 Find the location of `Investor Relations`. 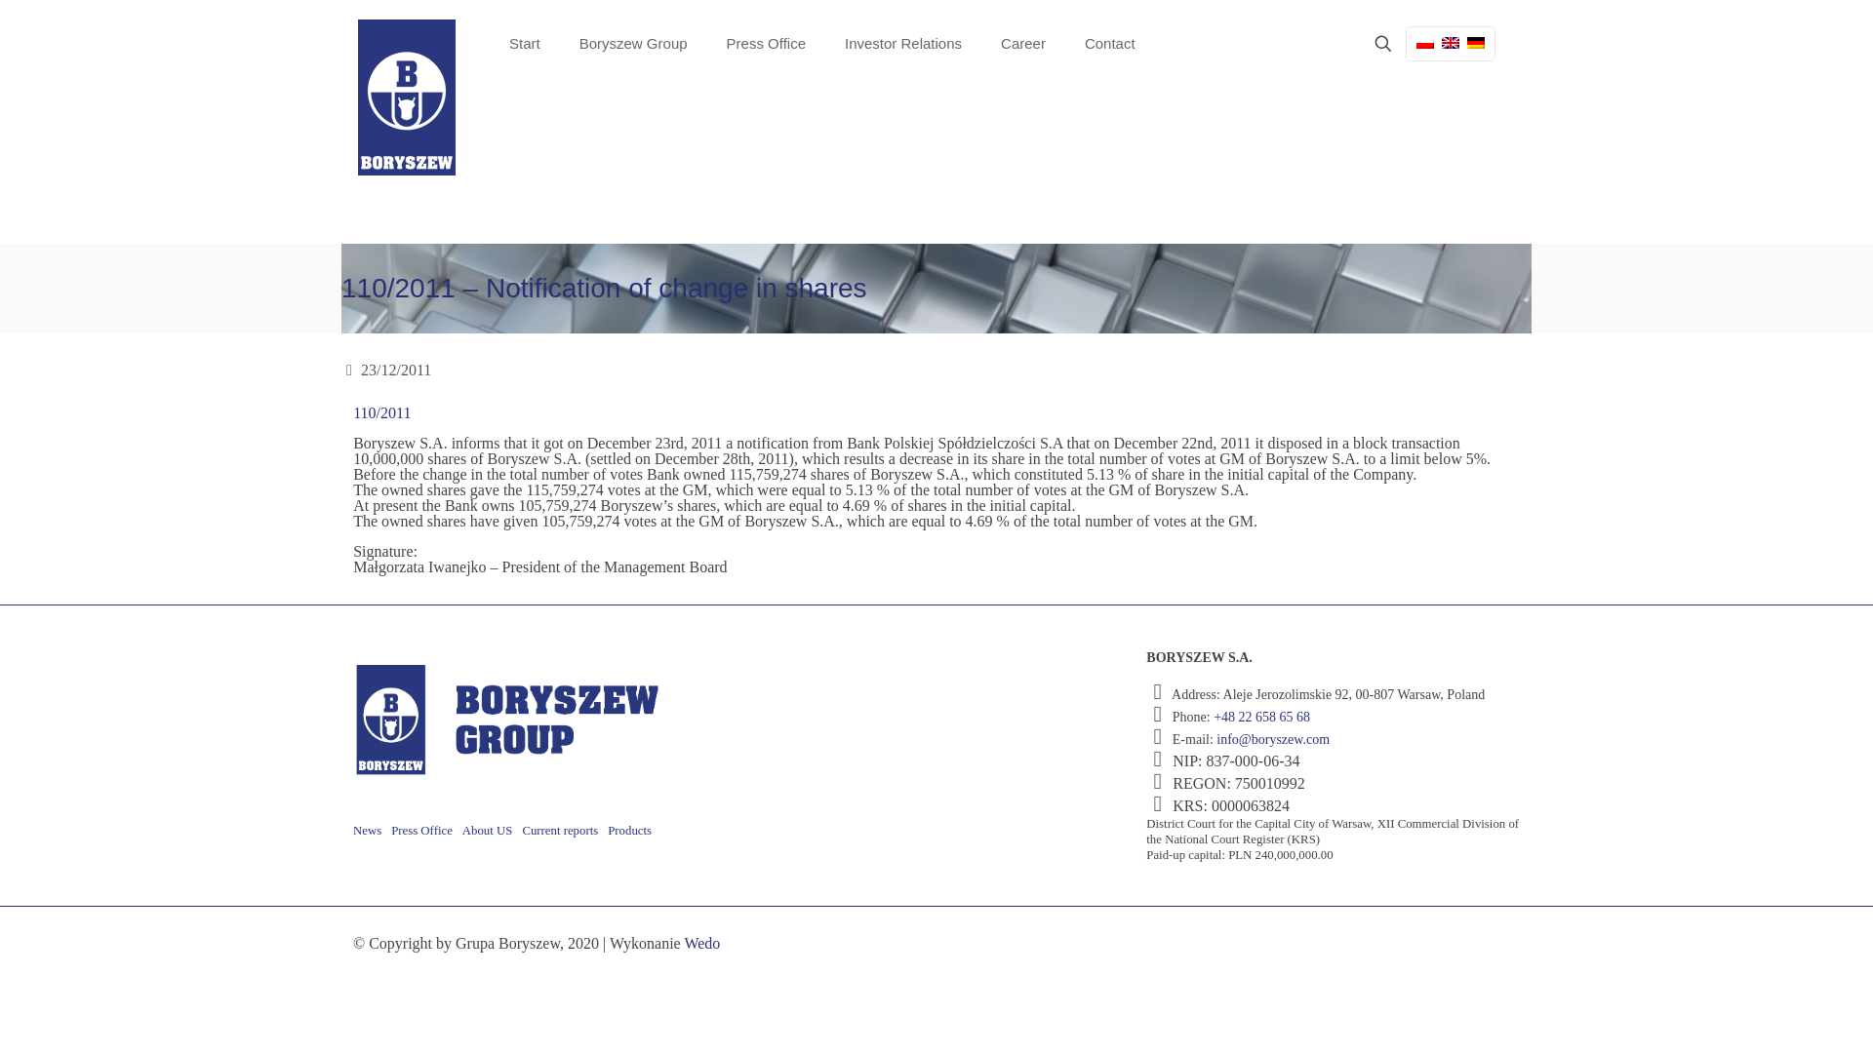

Investor Relations is located at coordinates (903, 43).